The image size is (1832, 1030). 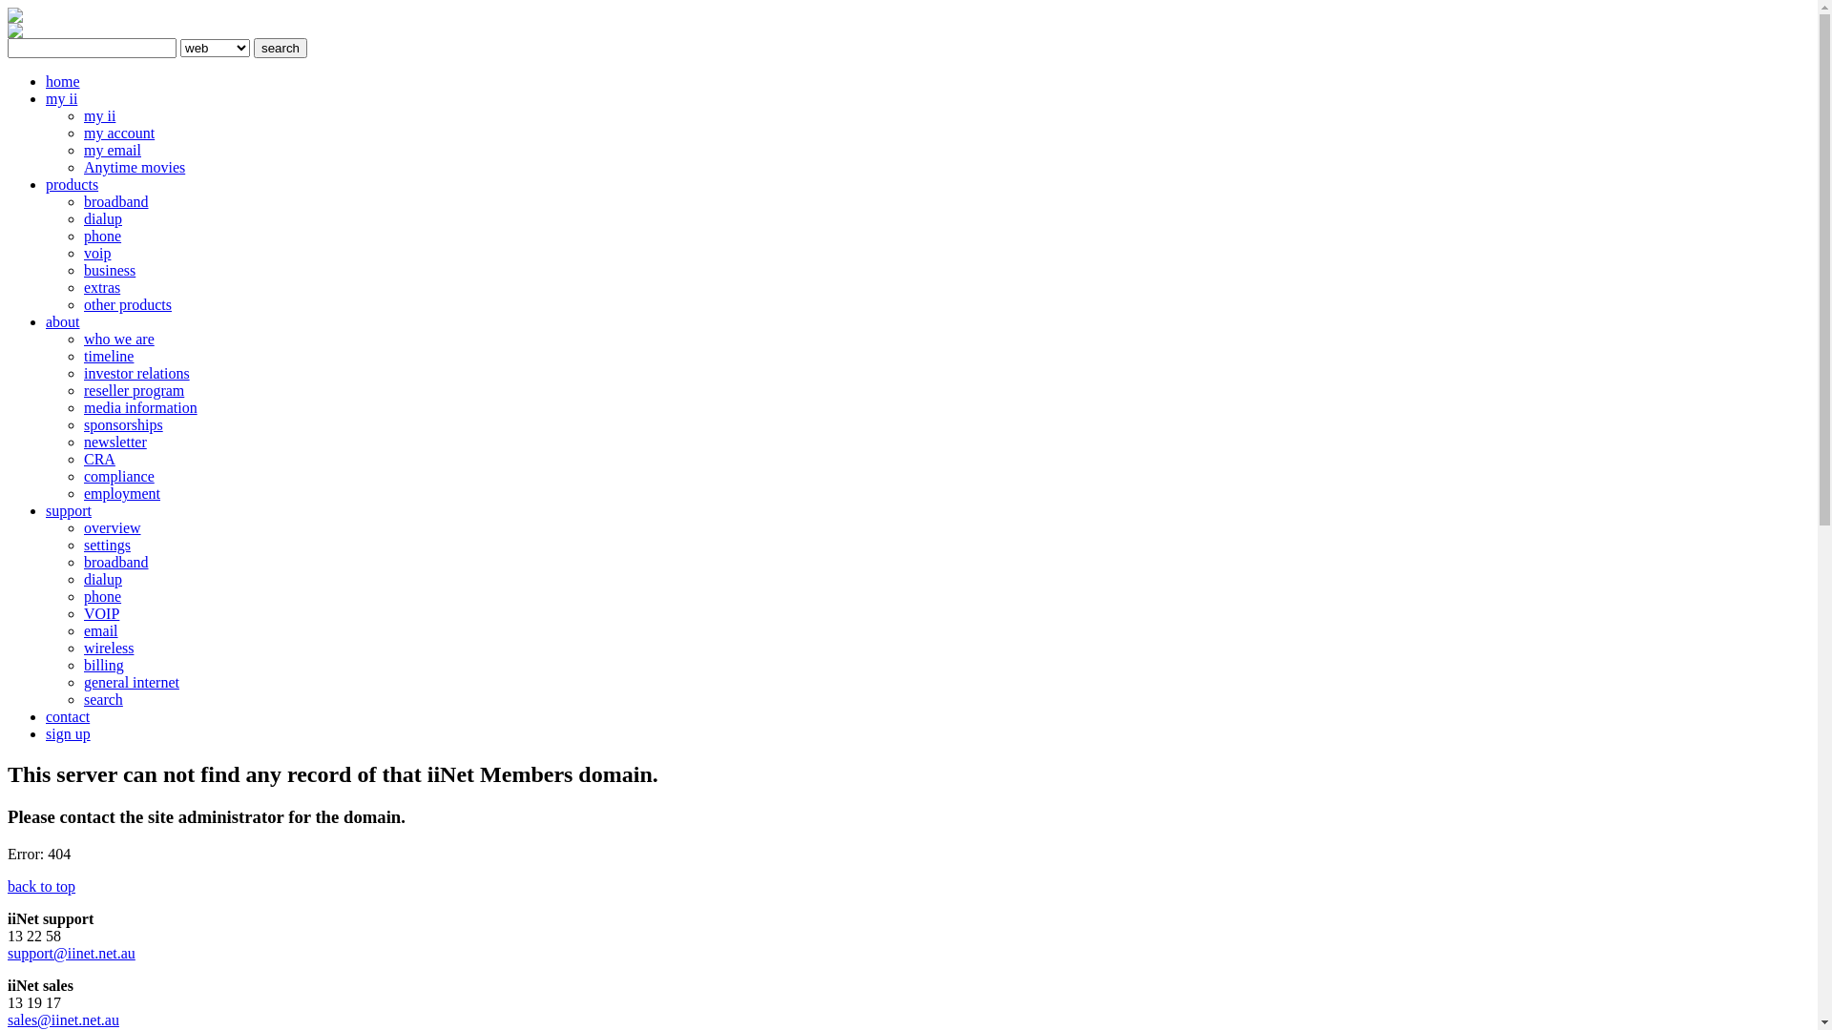 What do you see at coordinates (113, 151) in the screenshot?
I see `my email` at bounding box center [113, 151].